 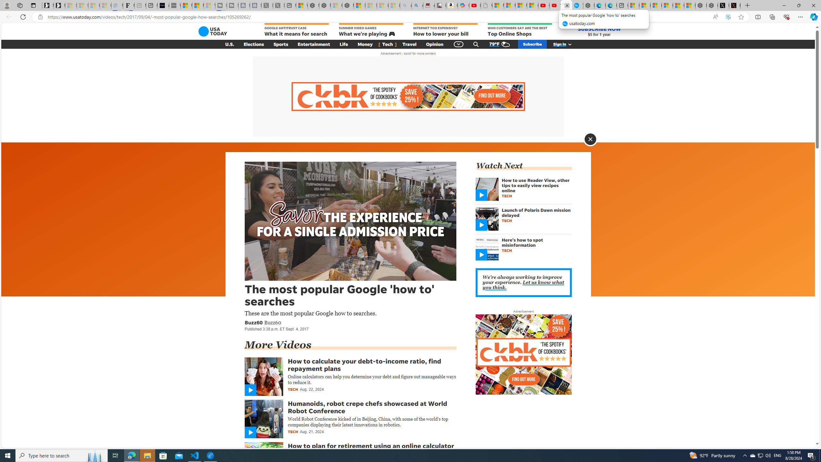 What do you see at coordinates (59, 5) in the screenshot?
I see `Newsletter Sign Up` at bounding box center [59, 5].